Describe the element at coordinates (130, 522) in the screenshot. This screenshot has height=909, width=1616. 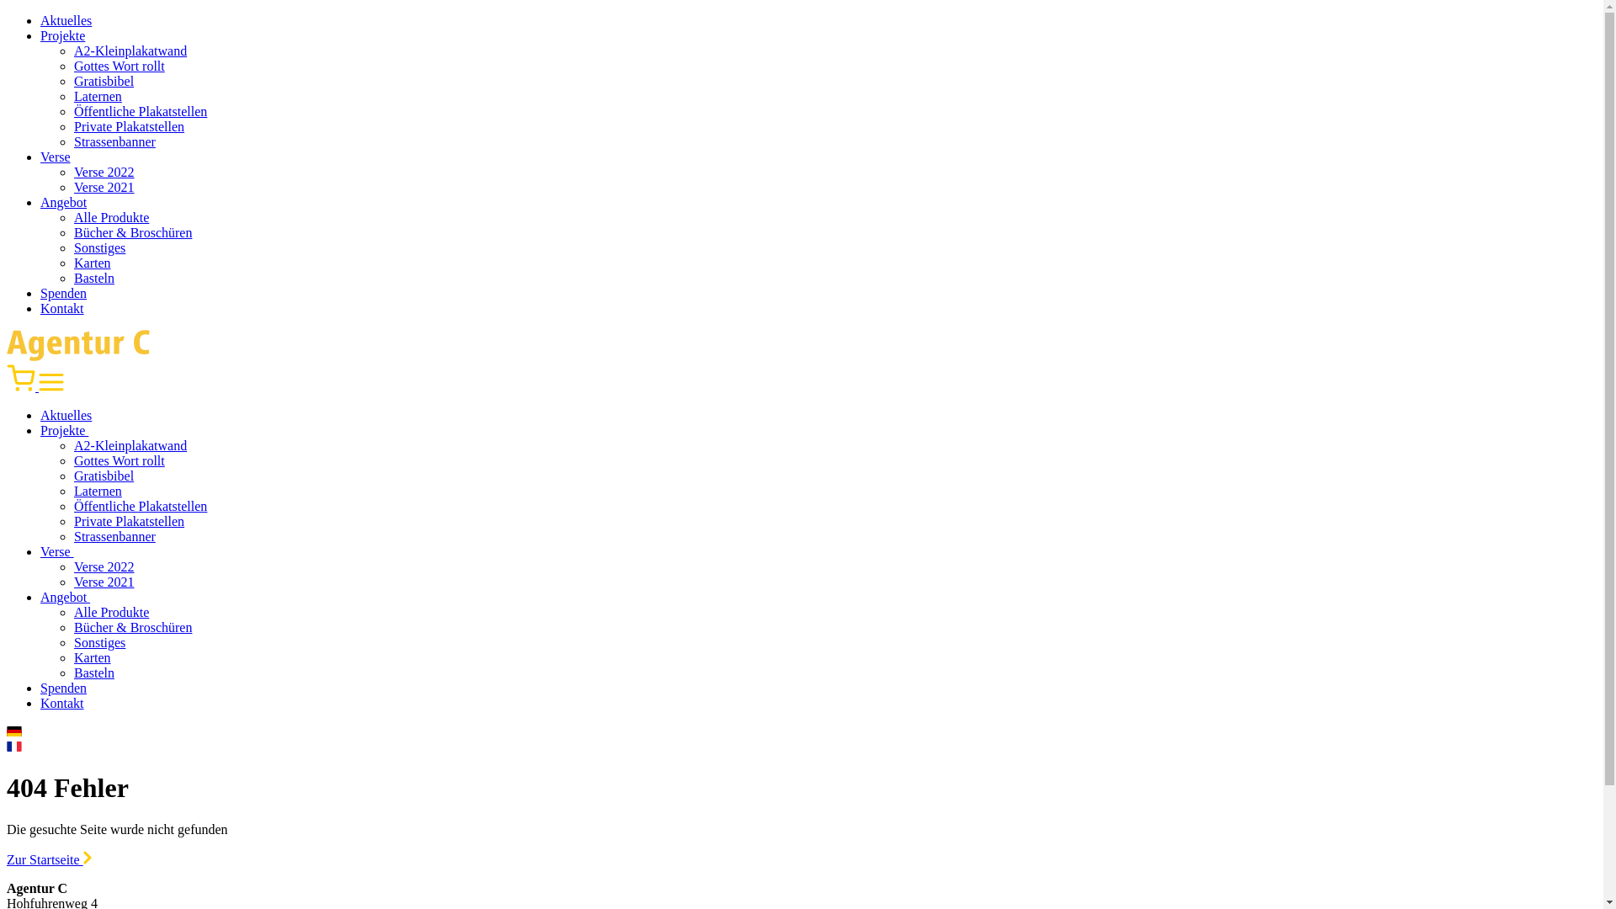
I see `Private Plakatstellen` at that location.